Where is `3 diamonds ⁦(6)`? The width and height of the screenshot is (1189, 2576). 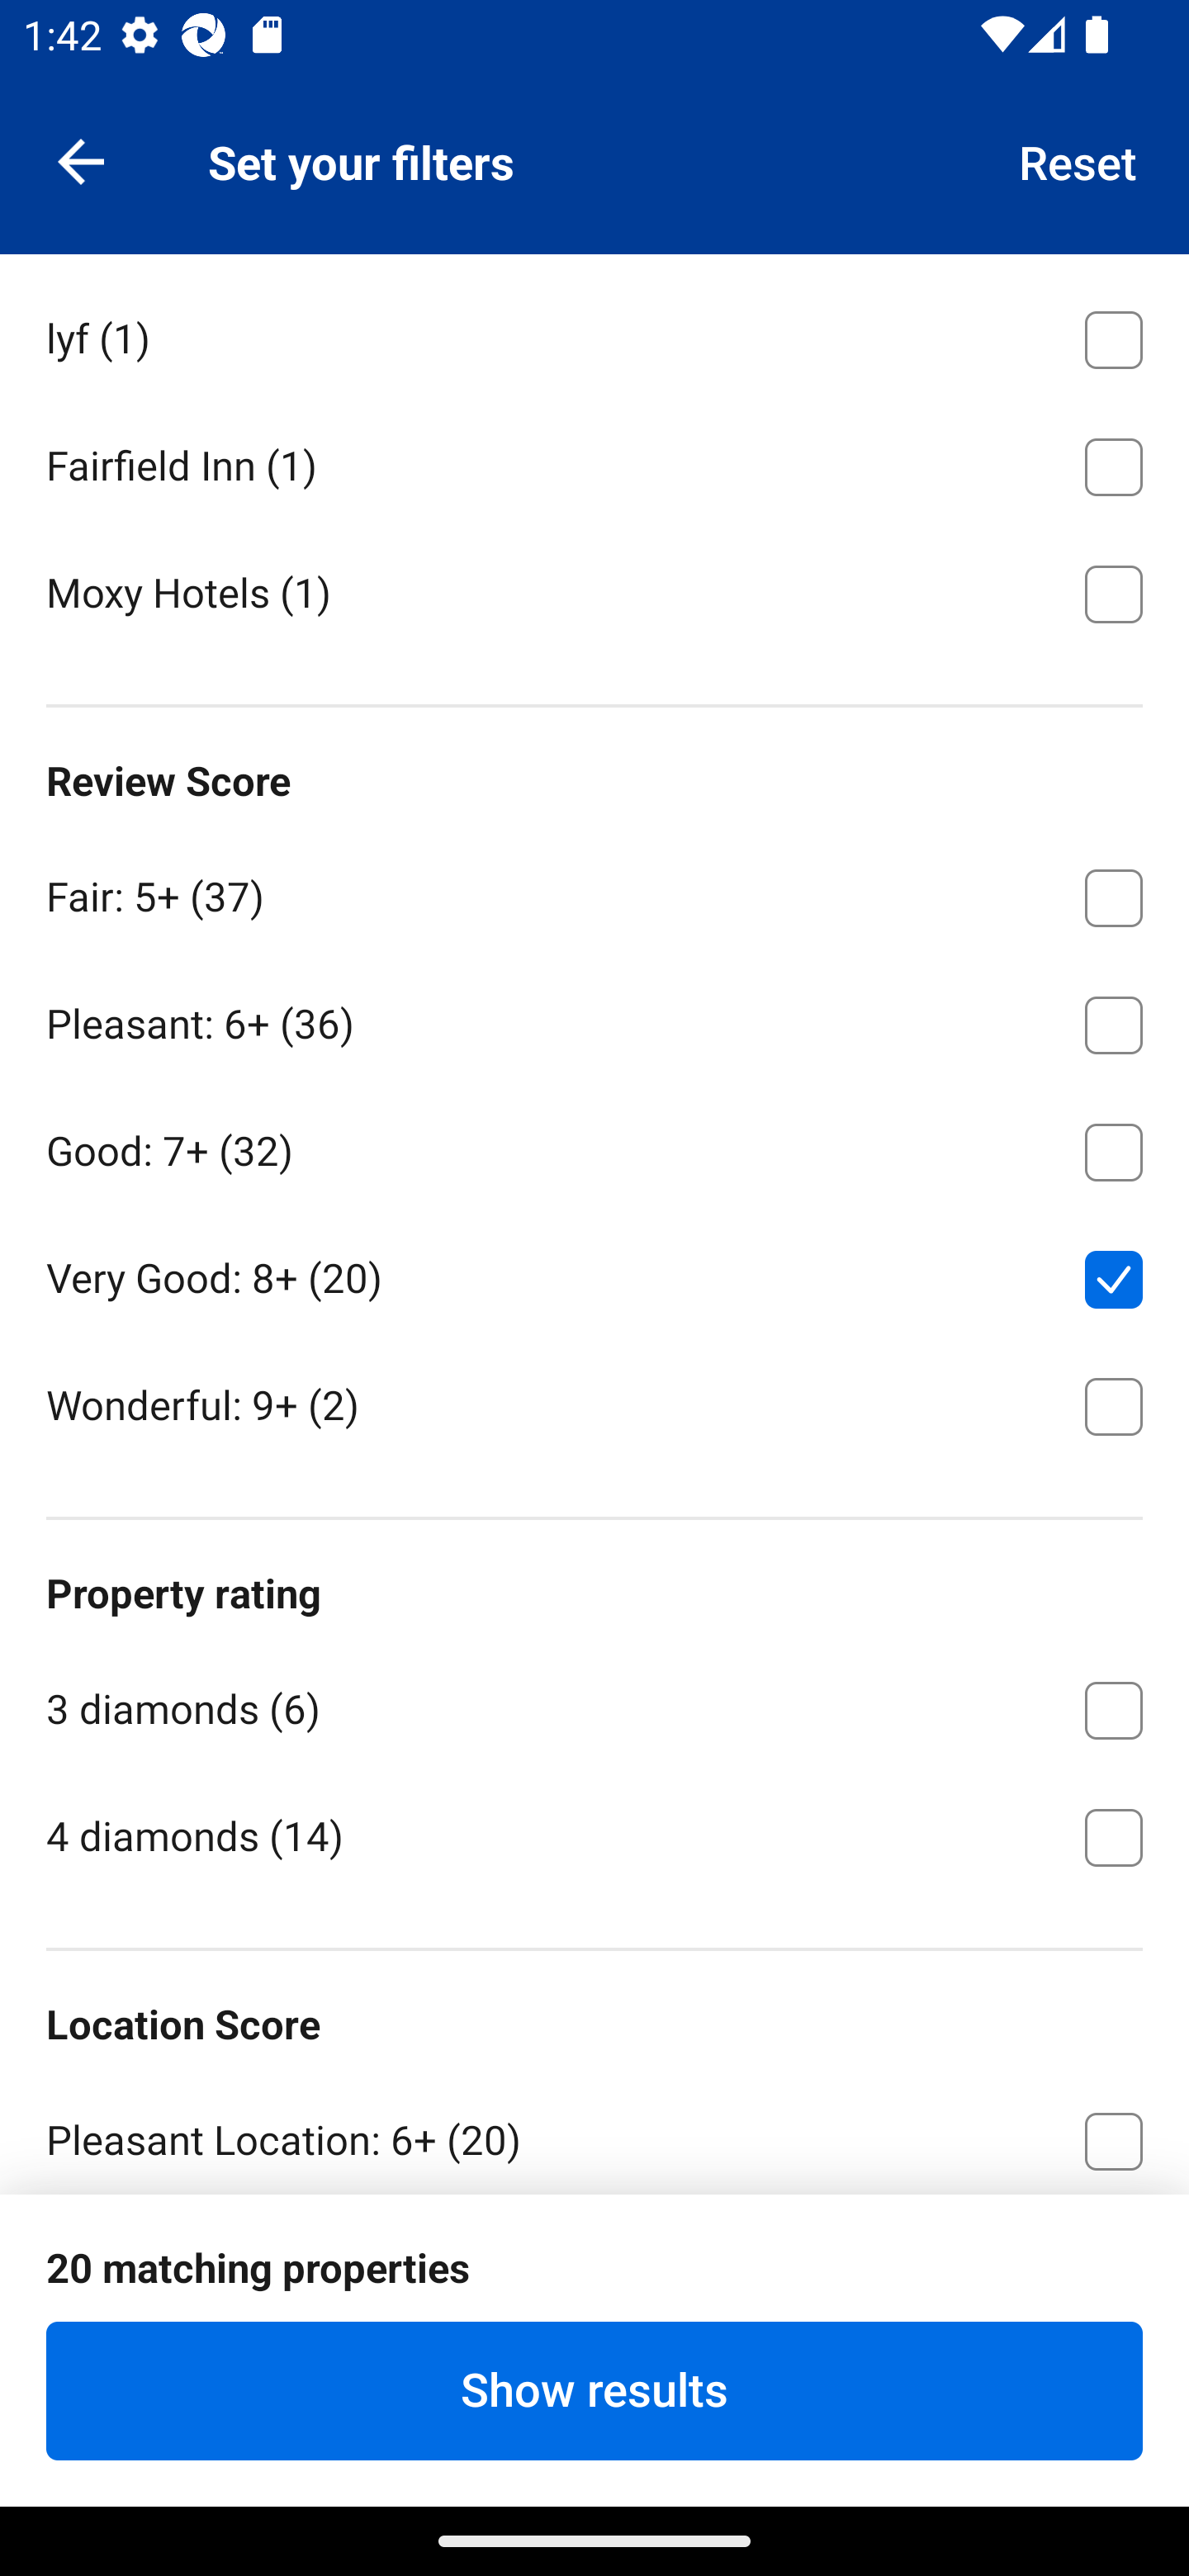
3 diamonds ⁦(6) is located at coordinates (594, 1705).